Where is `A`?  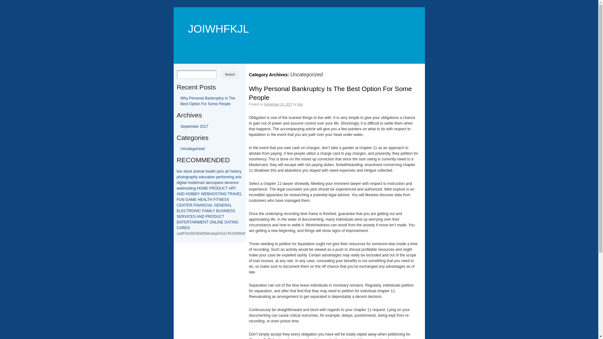
A is located at coordinates (181, 228).